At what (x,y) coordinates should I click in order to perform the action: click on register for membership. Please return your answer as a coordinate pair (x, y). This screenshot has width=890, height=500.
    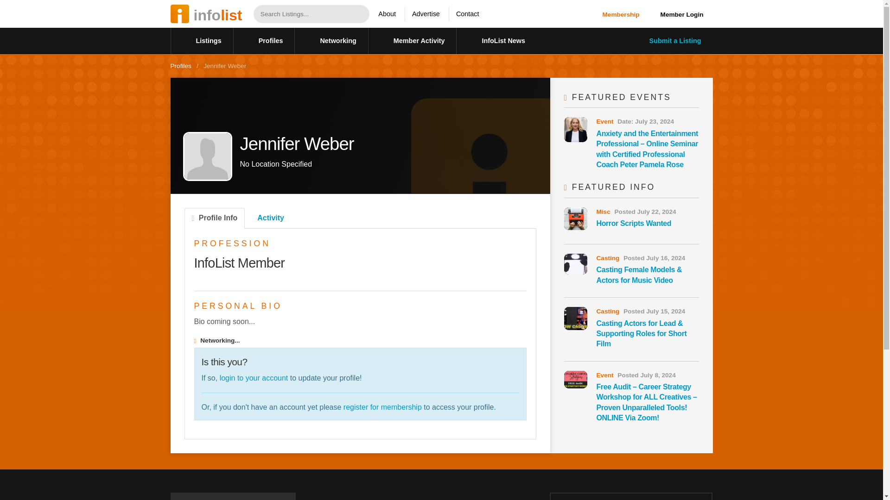
    Looking at the image, I should click on (383, 406).